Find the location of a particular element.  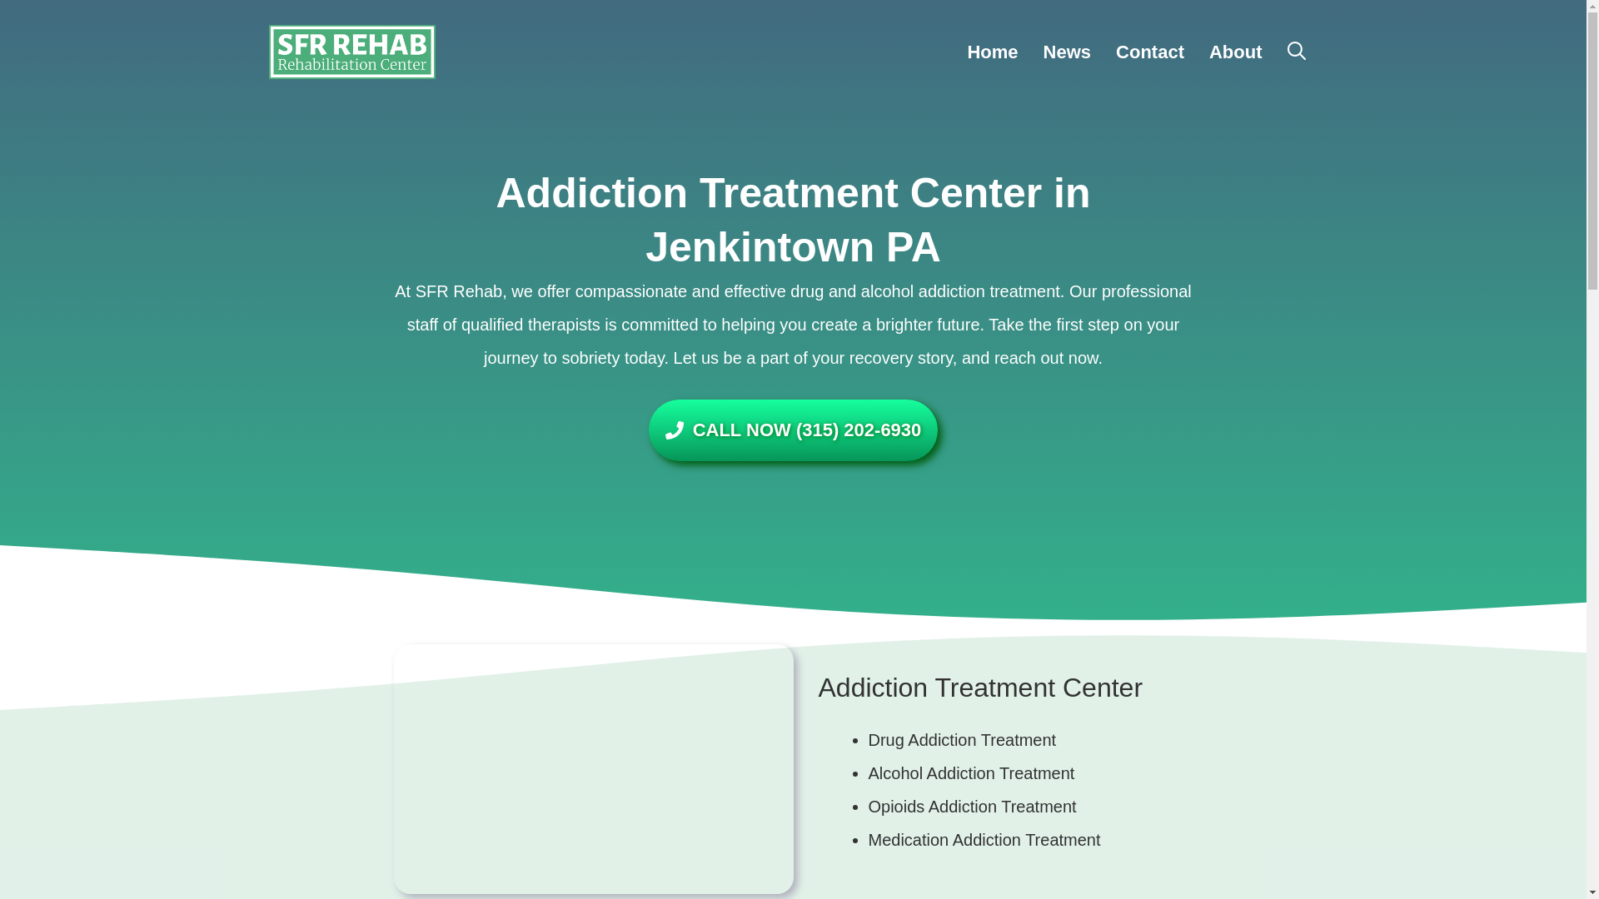

Home is located at coordinates (992, 52).